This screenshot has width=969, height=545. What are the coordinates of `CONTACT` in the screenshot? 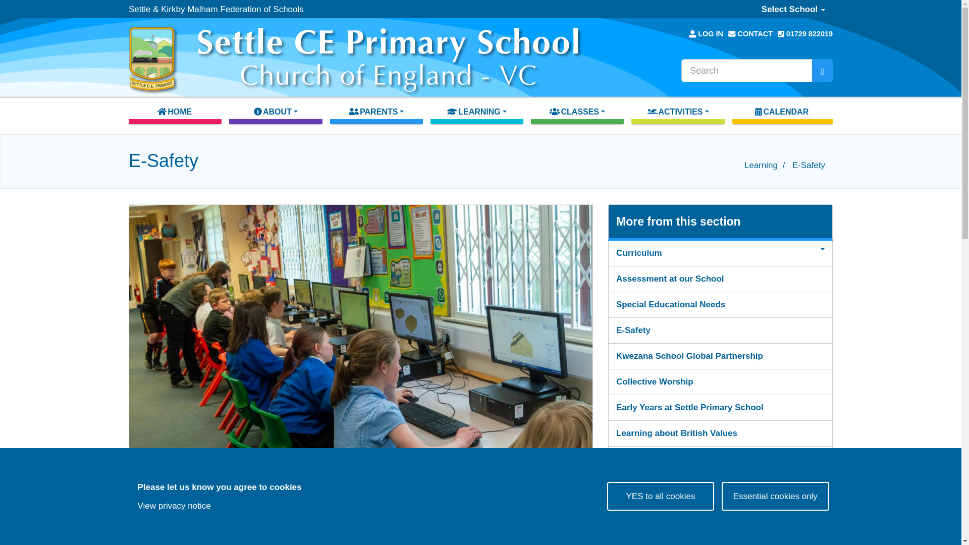 It's located at (750, 33).